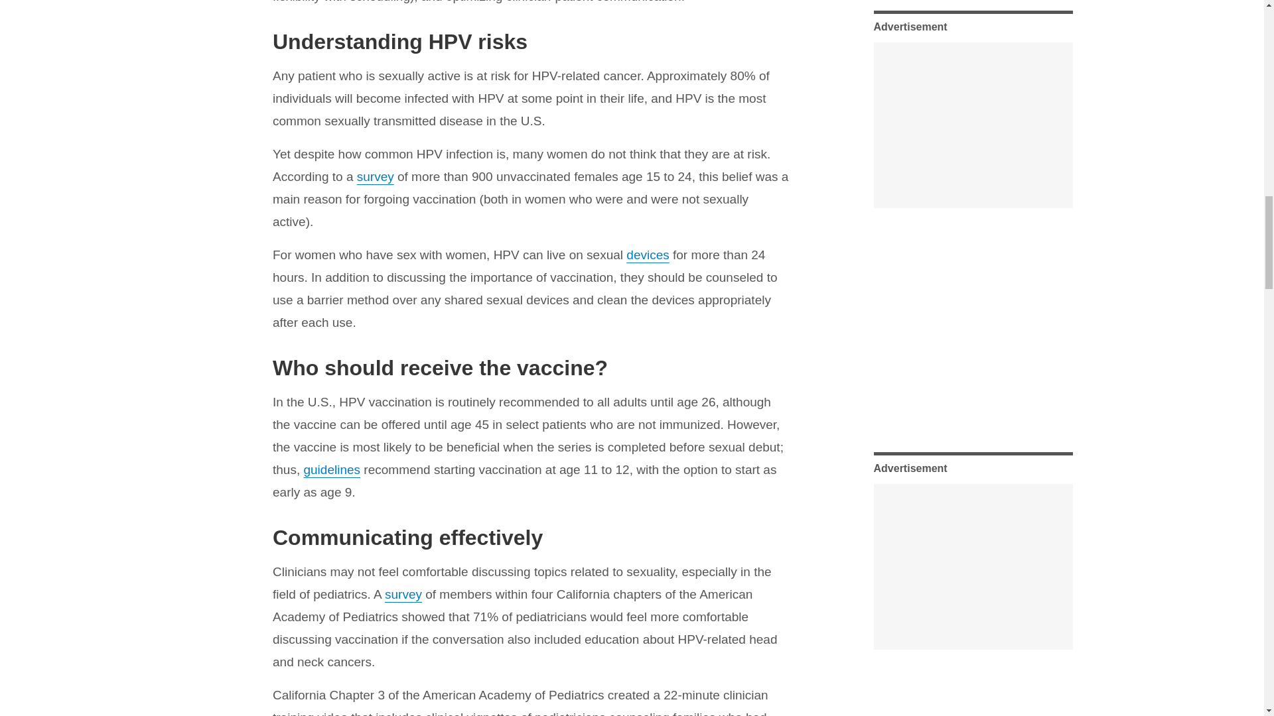 The width and height of the screenshot is (1274, 716). What do you see at coordinates (648, 255) in the screenshot?
I see `devices` at bounding box center [648, 255].